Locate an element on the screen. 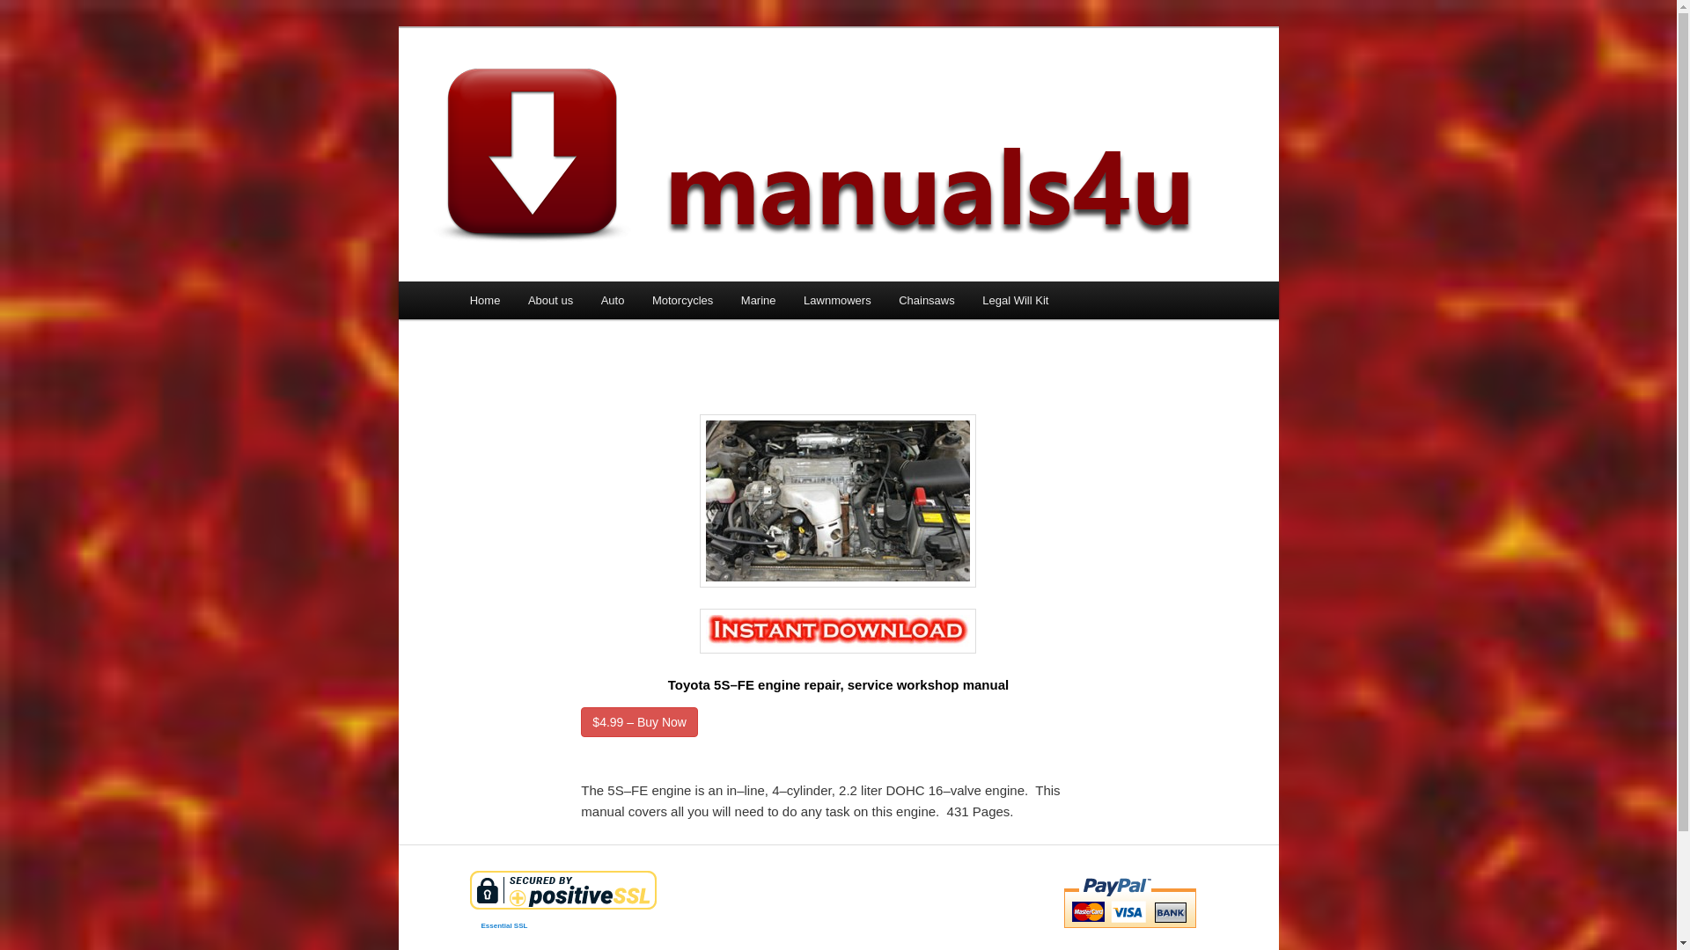 This screenshot has width=1690, height=950. Skip to primary content is located at coordinates (481, 281).